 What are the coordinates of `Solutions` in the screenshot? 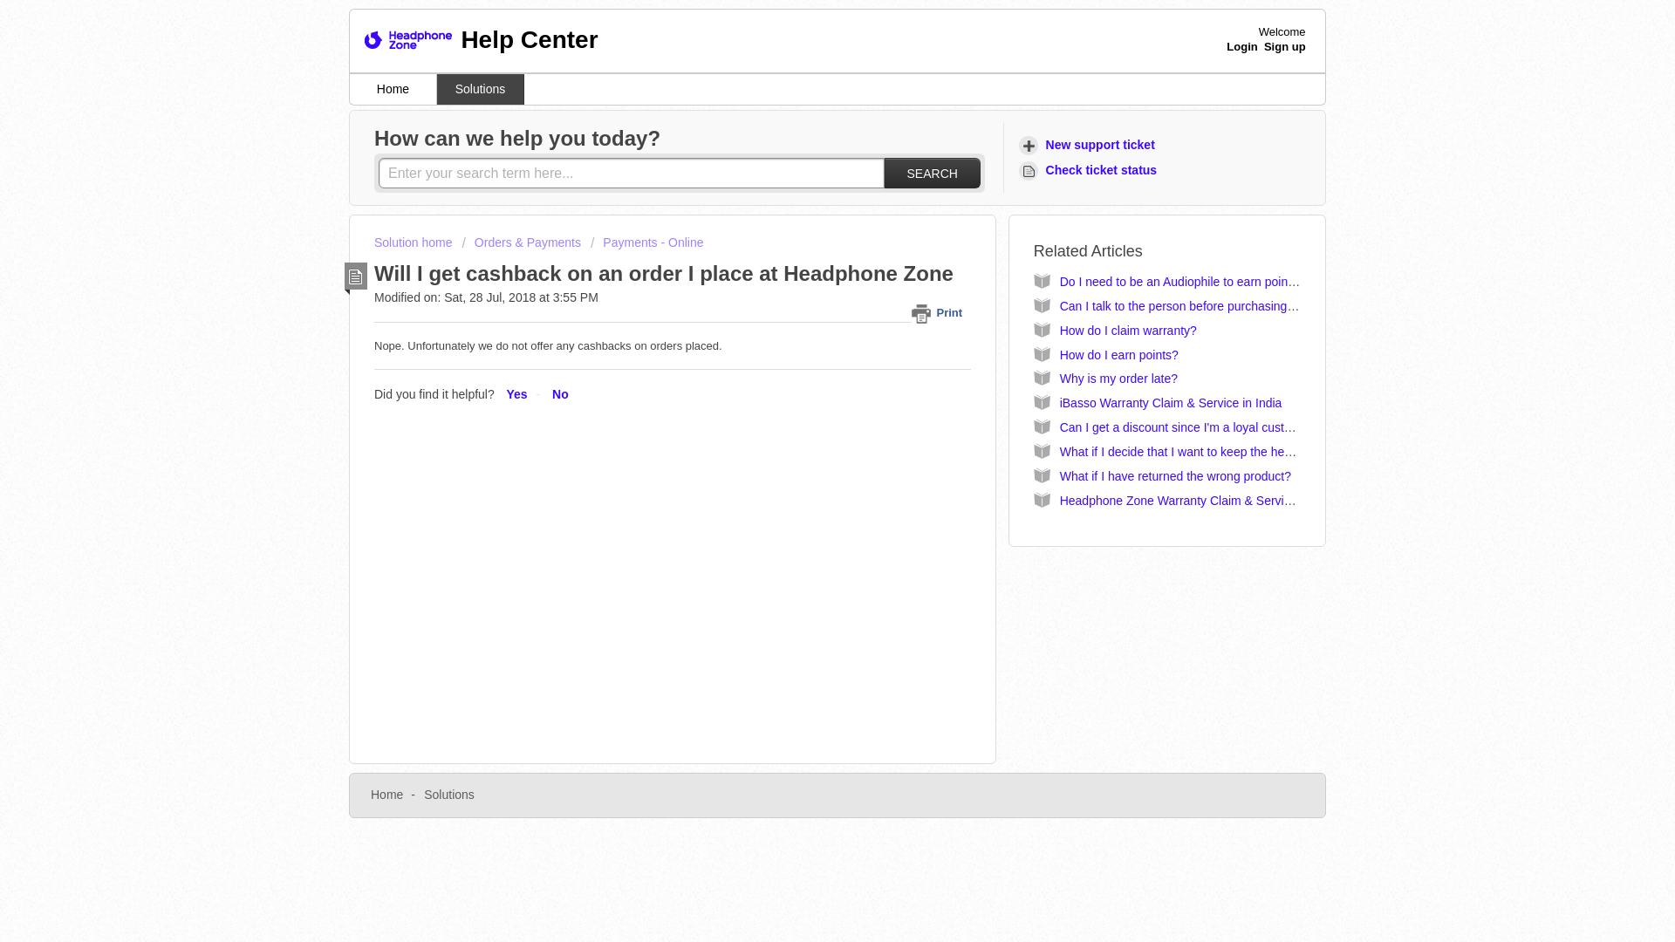 It's located at (480, 89).